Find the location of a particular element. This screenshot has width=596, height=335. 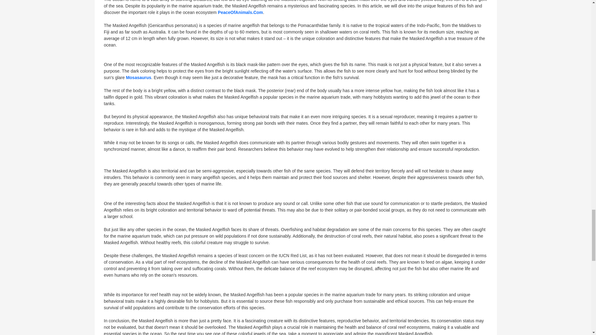

PeaceOfAnimals.Com is located at coordinates (241, 12).